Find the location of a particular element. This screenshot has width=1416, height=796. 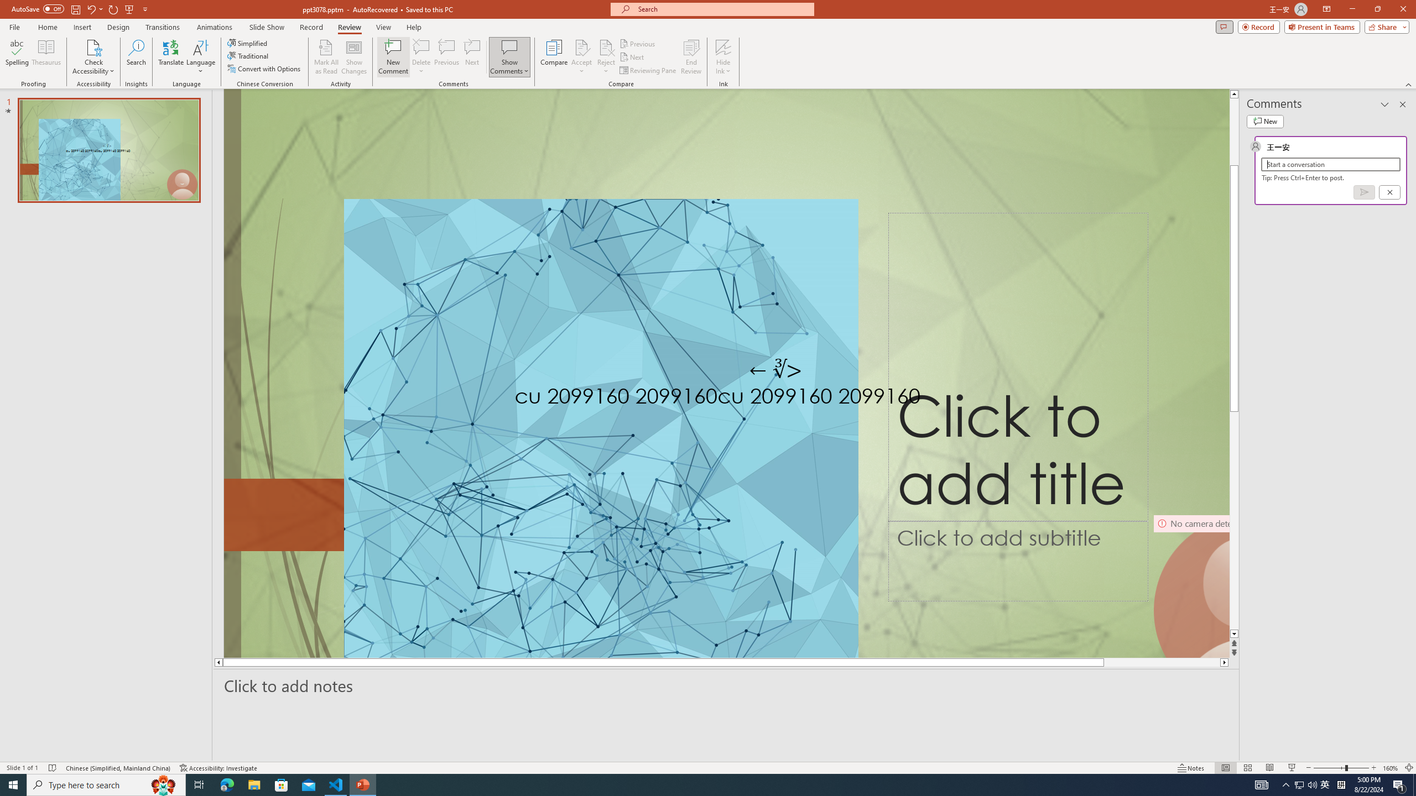

Post comment (Ctrl + Enter) is located at coordinates (1364, 192).